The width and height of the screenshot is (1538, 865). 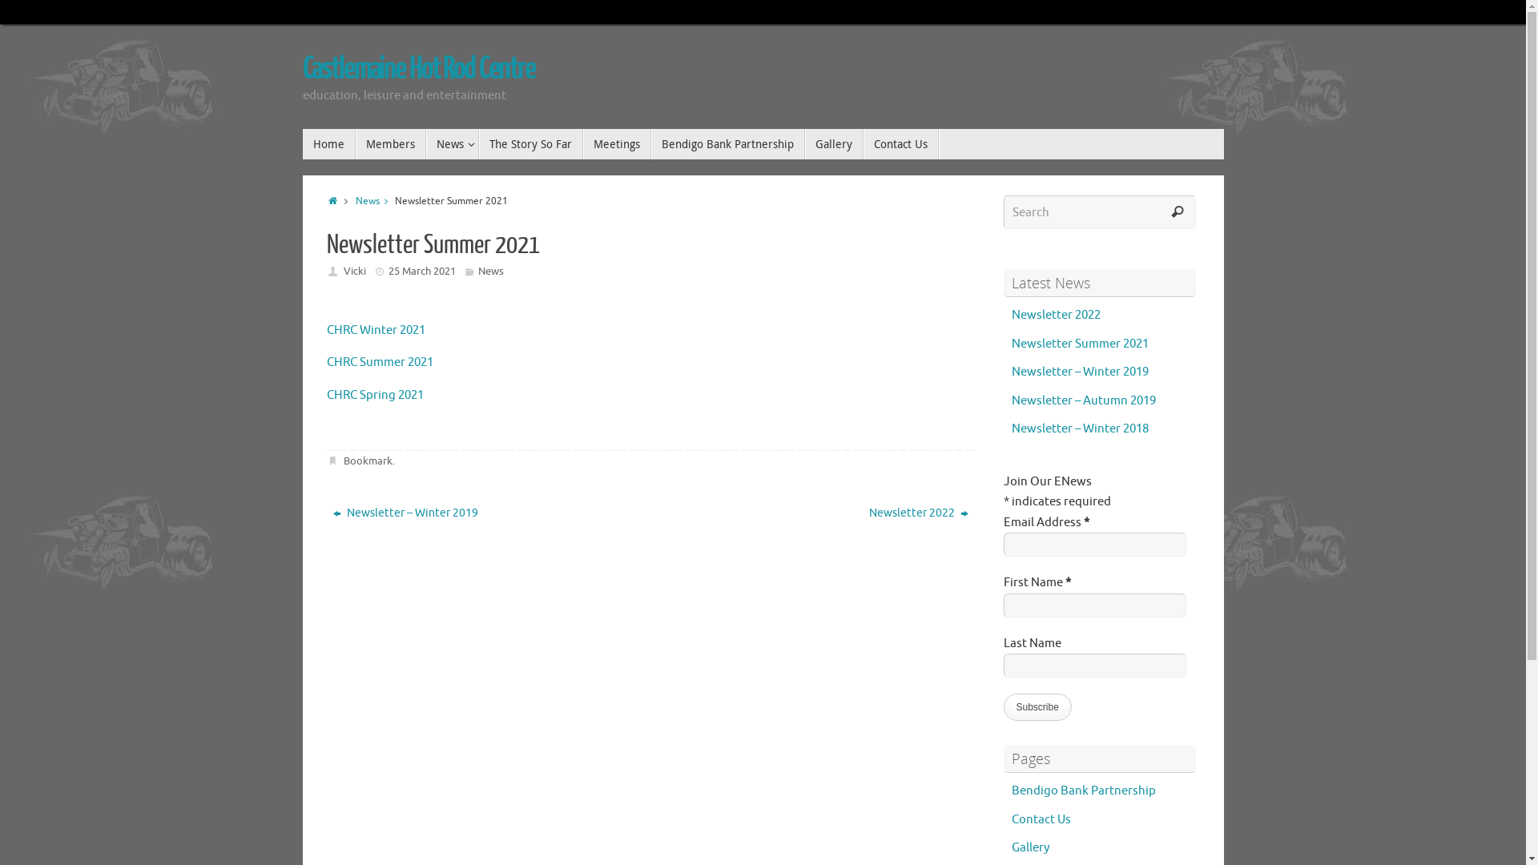 I want to click on Bendigo Bank Partnership, so click(x=727, y=144).